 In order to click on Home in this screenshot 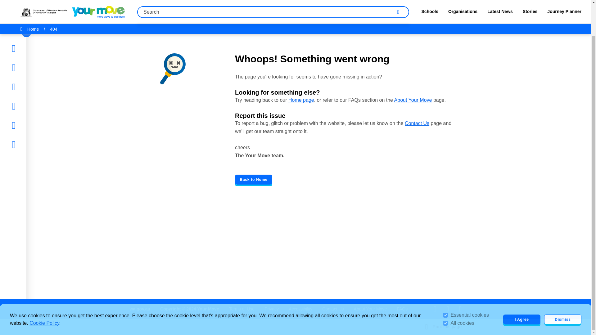, I will do `click(24, 12)`.